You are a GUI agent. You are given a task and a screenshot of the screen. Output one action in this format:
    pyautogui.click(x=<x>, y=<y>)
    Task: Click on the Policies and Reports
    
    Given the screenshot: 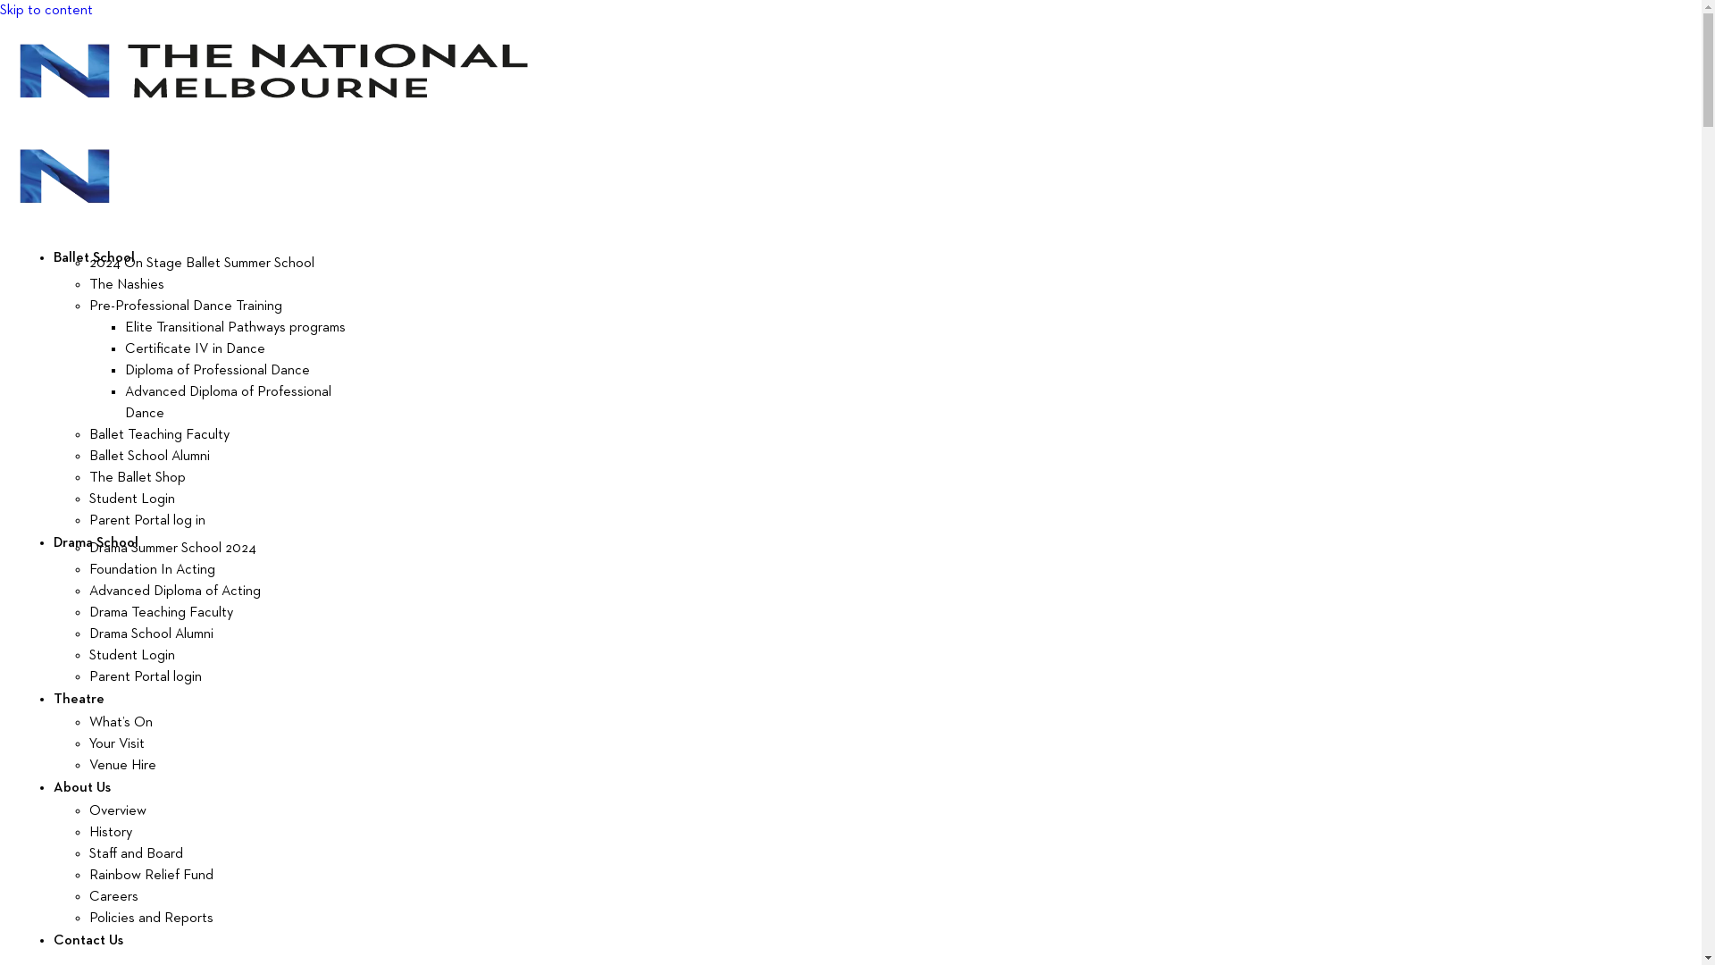 What is the action you would take?
    pyautogui.click(x=152, y=919)
    